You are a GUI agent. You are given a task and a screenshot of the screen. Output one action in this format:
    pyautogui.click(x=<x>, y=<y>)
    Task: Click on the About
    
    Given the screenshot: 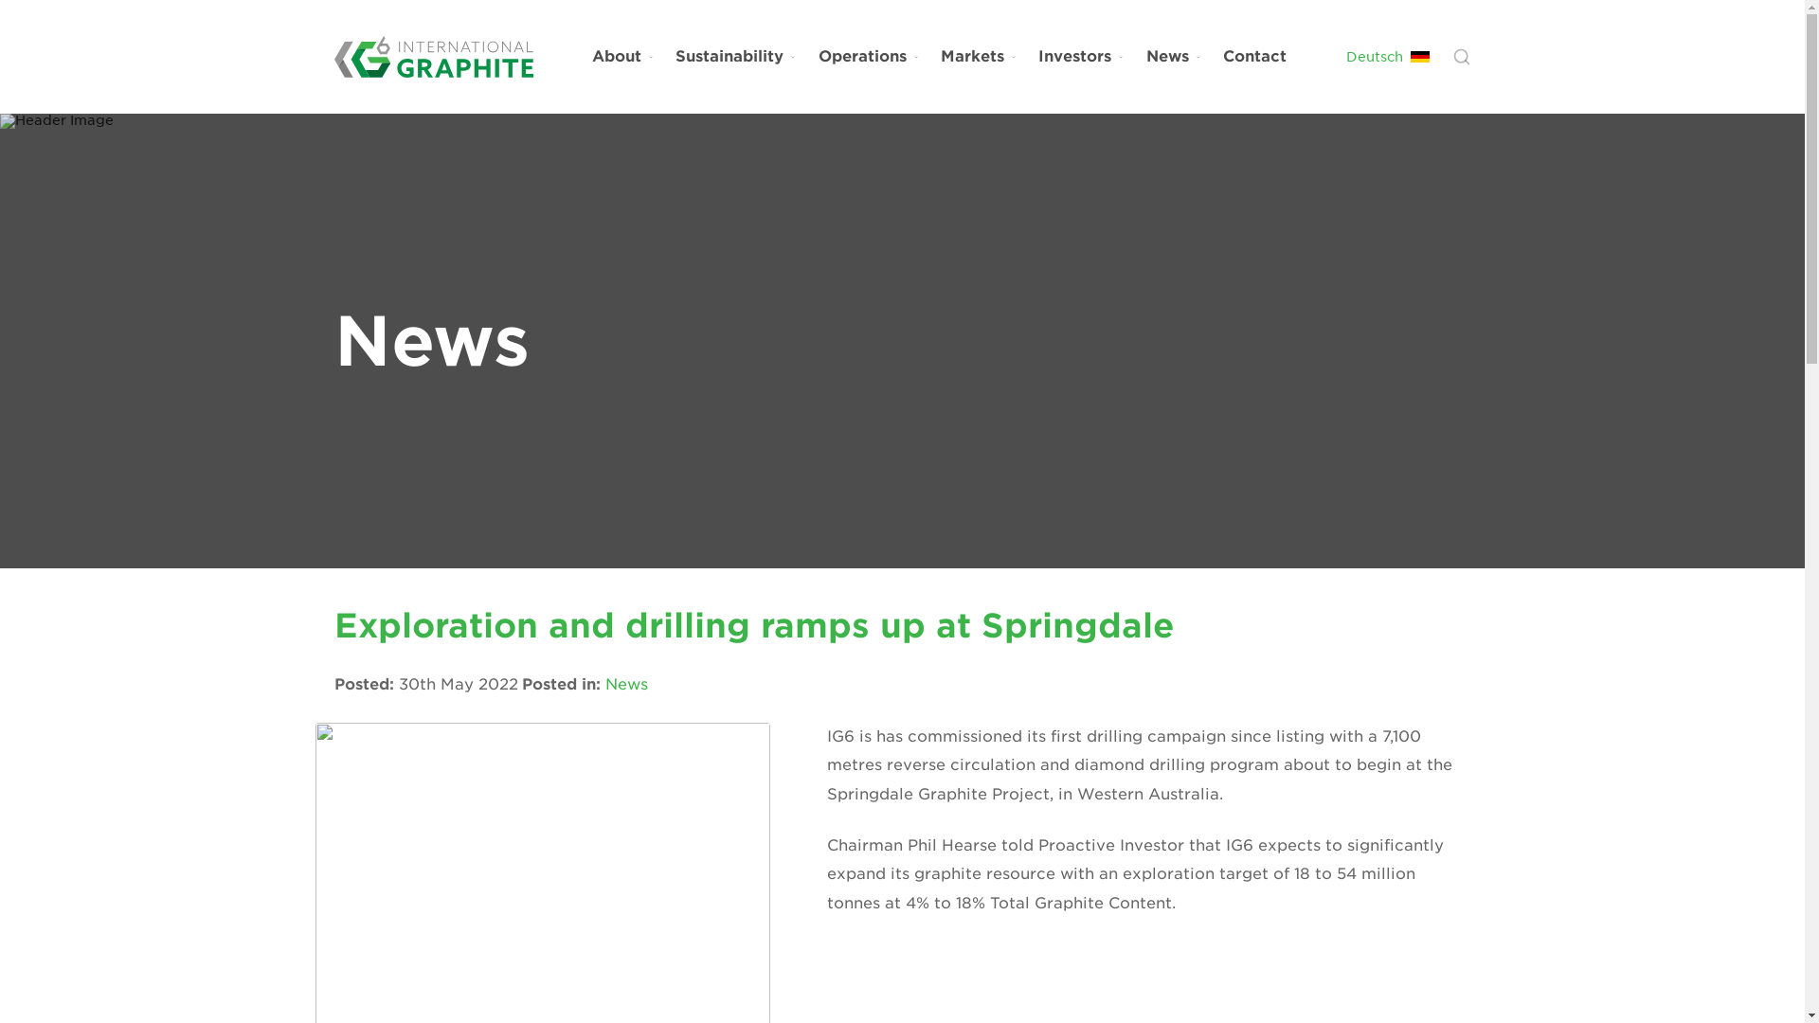 What is the action you would take?
    pyautogui.click(x=623, y=57)
    